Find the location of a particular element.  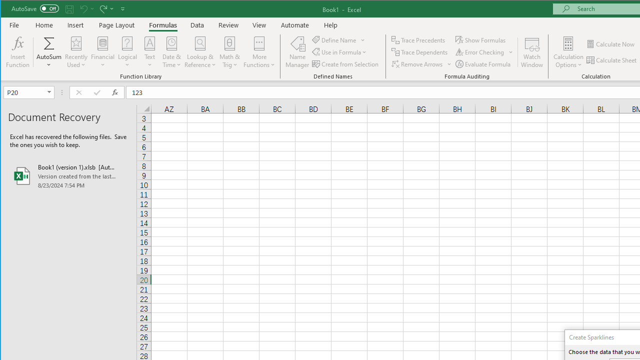

Review is located at coordinates (228, 25).